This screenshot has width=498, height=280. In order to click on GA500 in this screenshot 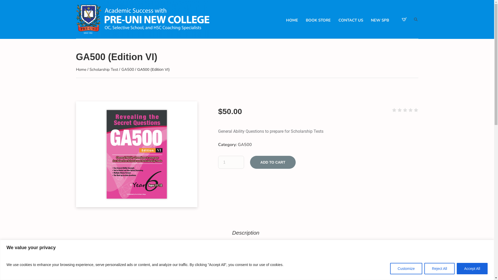, I will do `click(245, 145)`.